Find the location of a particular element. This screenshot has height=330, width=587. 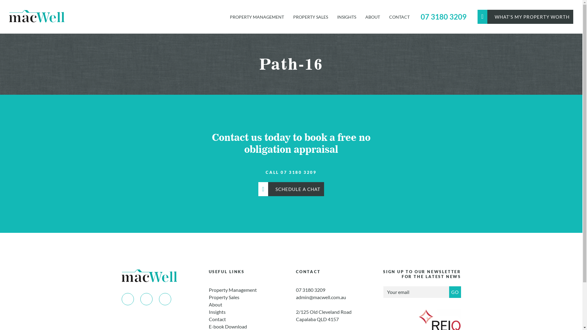

Skip to primary navigation is located at coordinates (0, 34).